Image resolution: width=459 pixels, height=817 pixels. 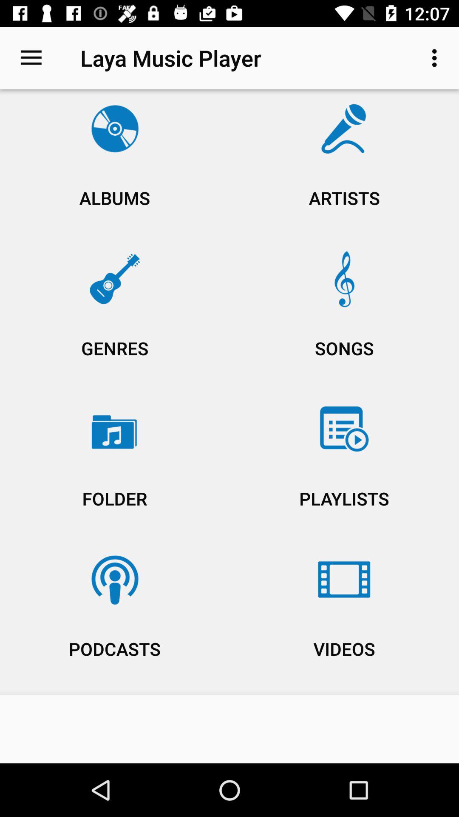 I want to click on turn off icon above the podcasts, so click(x=115, y=467).